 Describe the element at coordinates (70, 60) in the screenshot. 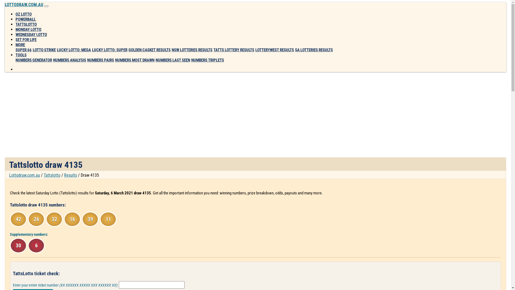

I see `NUMBERS ANALYSIS` at that location.